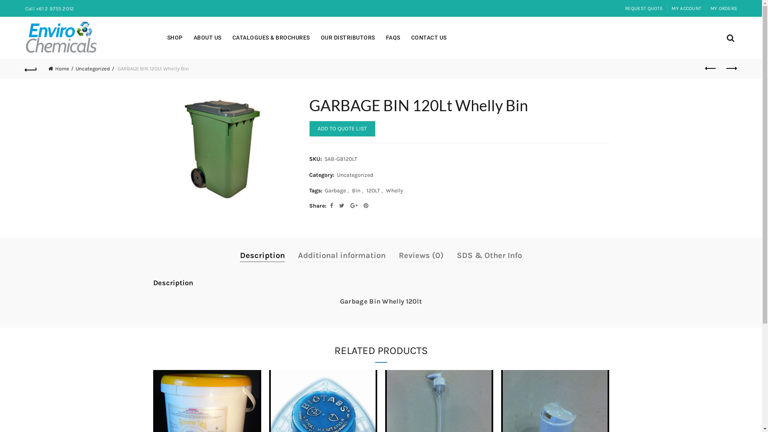 The width and height of the screenshot is (768, 432). I want to click on OUR DISTRIBUTORS, so click(348, 38).